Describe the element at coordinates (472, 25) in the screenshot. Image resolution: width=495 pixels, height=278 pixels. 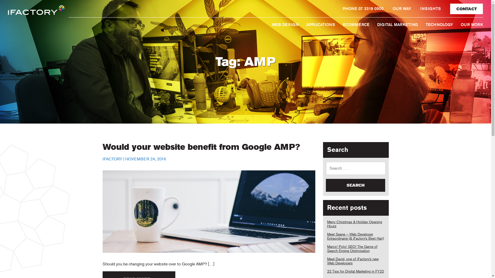
I see `OUR WORK` at that location.